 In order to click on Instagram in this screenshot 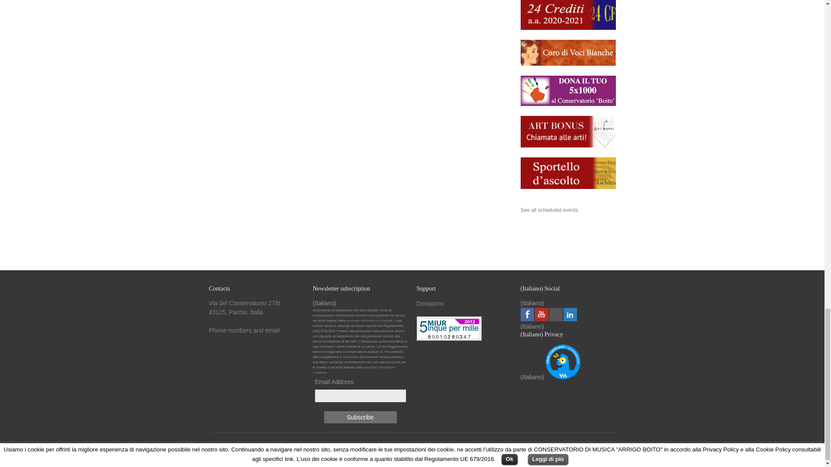, I will do `click(555, 314)`.